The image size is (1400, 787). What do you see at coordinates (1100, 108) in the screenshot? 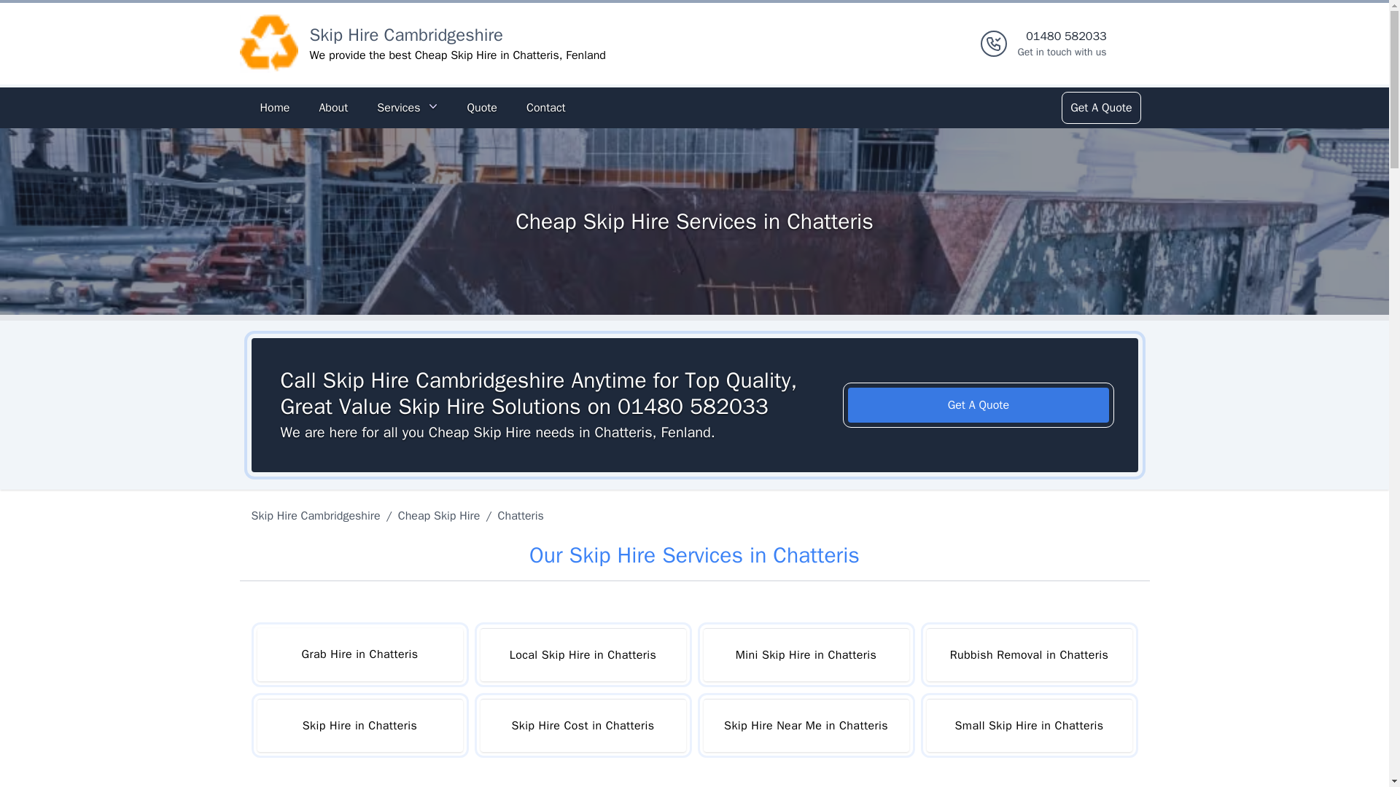
I see `Get A Quote` at bounding box center [1100, 108].